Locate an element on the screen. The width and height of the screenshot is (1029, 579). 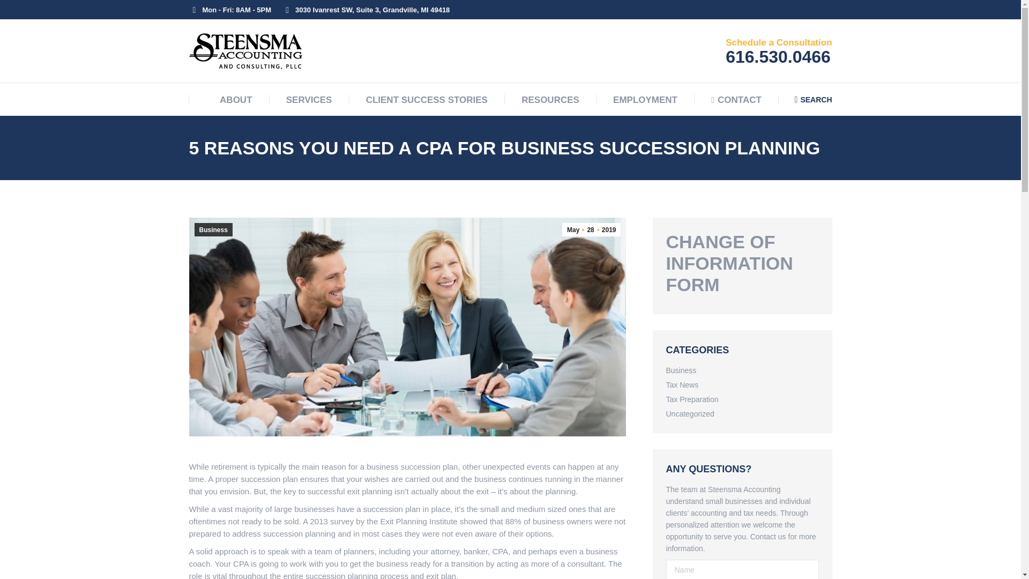
CLIENT SUCCESS STORIES is located at coordinates (427, 100).